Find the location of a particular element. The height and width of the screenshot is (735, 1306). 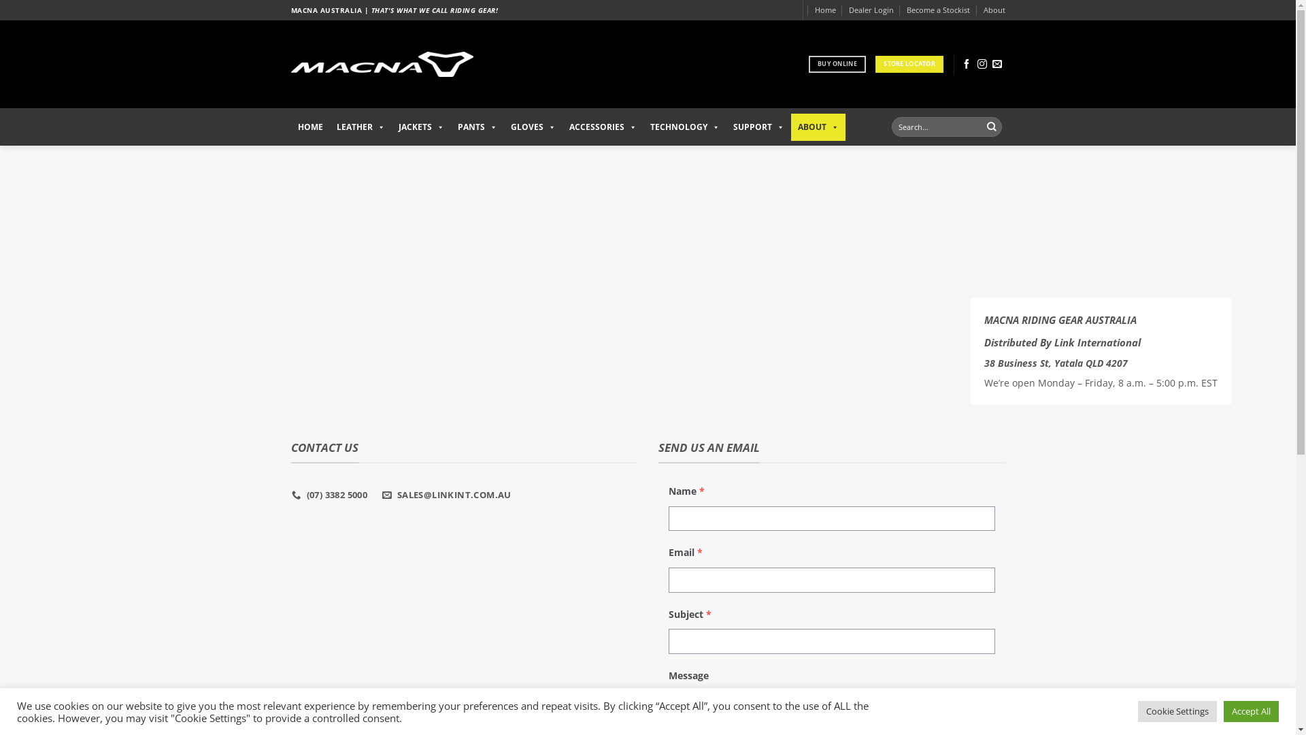

Accept All is located at coordinates (1252, 712).